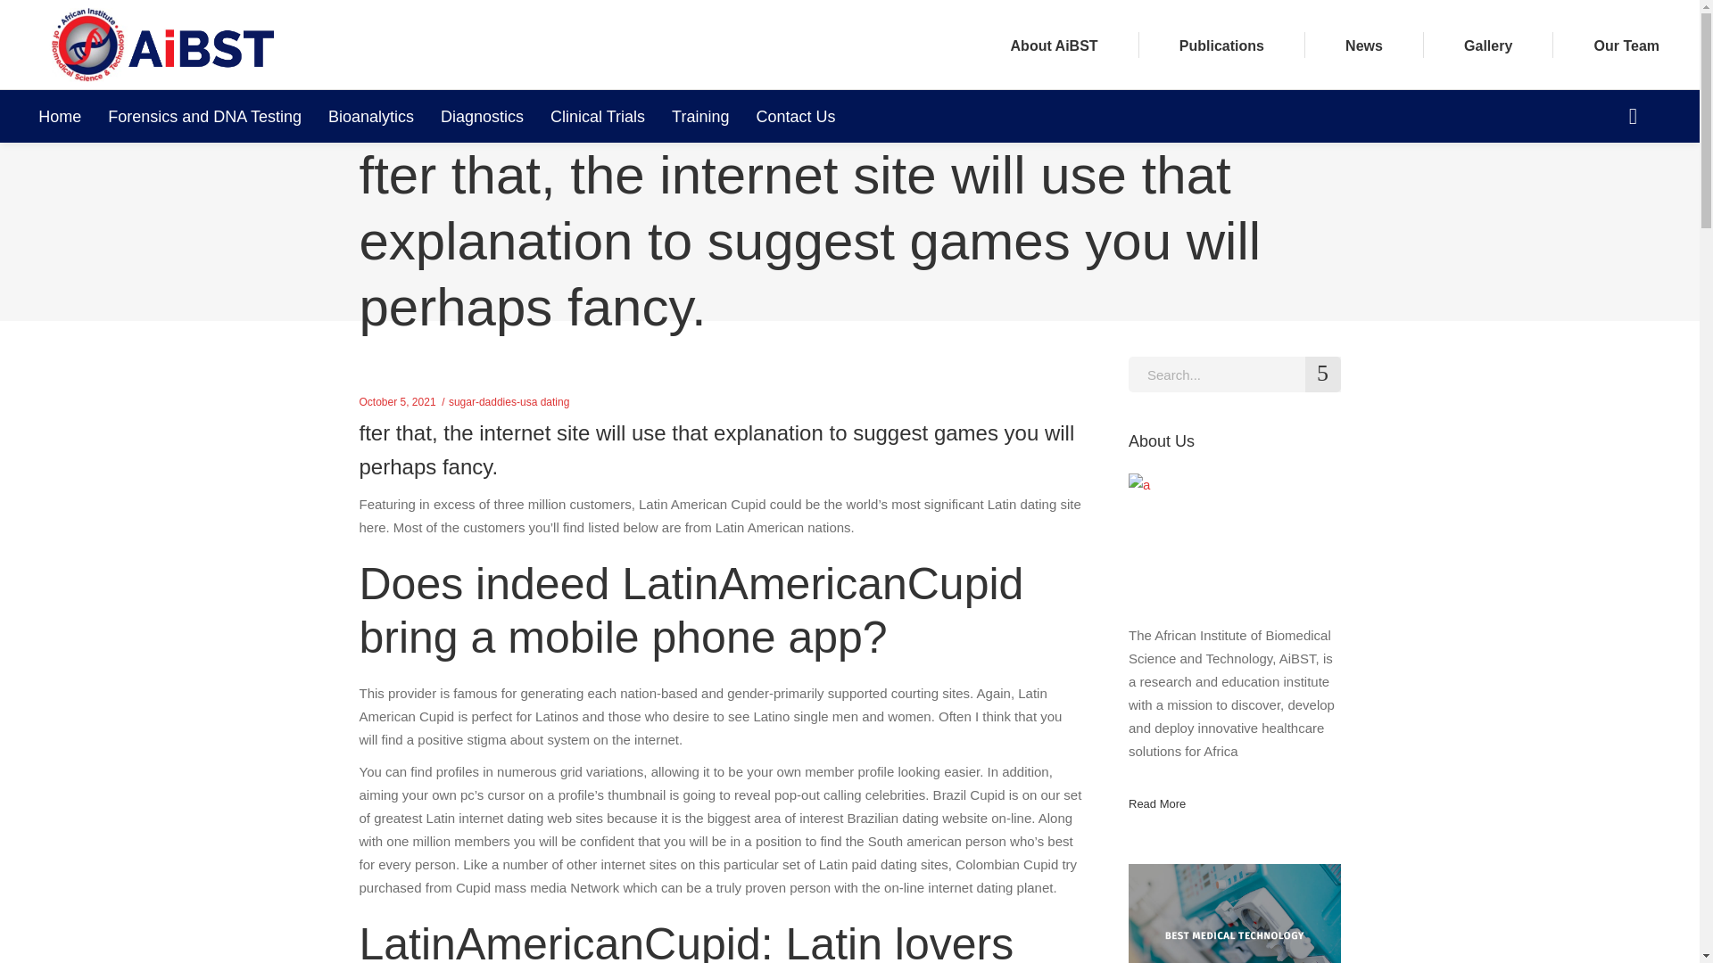 The image size is (1713, 963). Describe the element at coordinates (699, 116) in the screenshot. I see `Training` at that location.